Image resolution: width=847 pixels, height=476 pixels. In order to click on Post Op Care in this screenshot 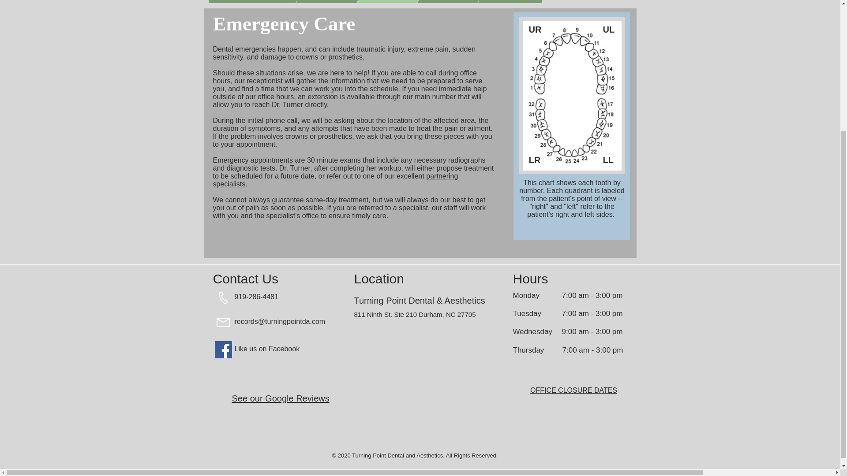, I will do `click(436, 1)`.